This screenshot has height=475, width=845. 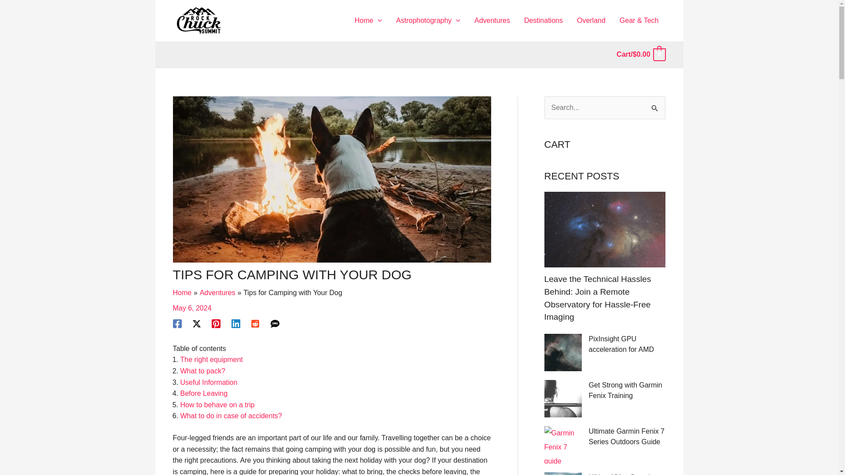 I want to click on Useful Information, so click(x=209, y=382).